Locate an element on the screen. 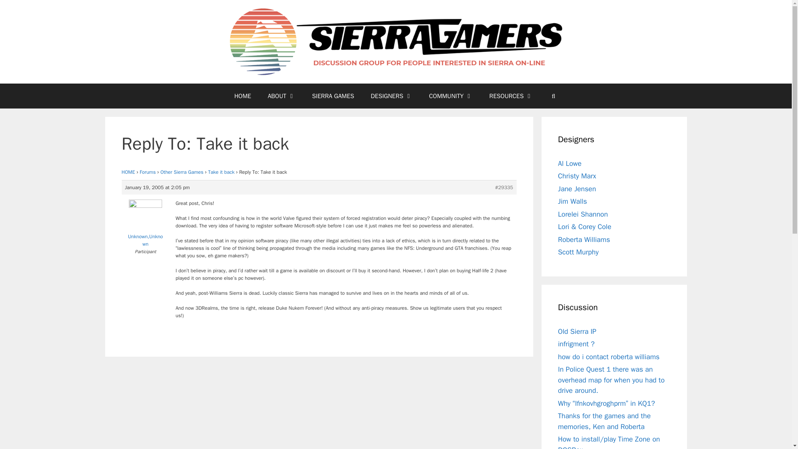 This screenshot has height=449, width=798. Take it back is located at coordinates (221, 172).